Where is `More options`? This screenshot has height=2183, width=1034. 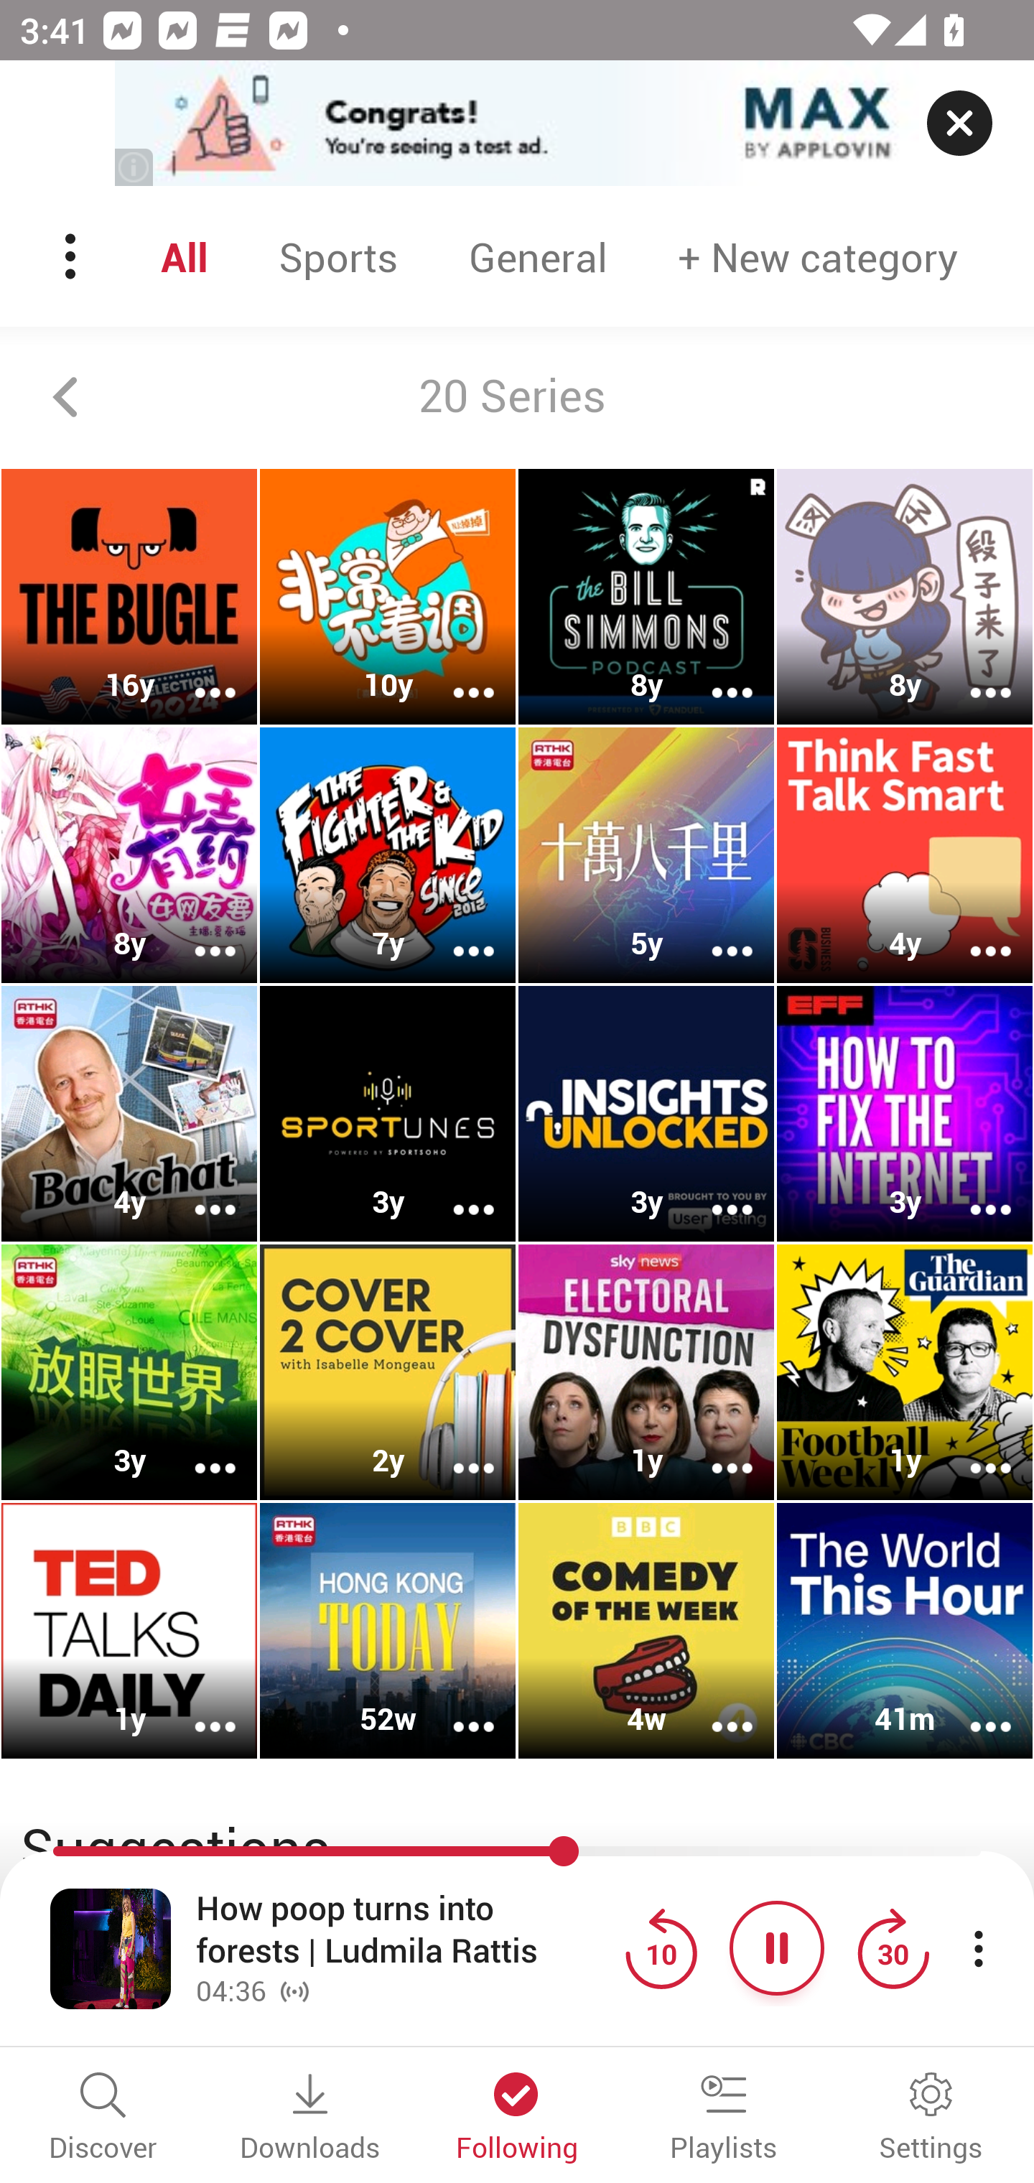
More options is located at coordinates (714, 932).